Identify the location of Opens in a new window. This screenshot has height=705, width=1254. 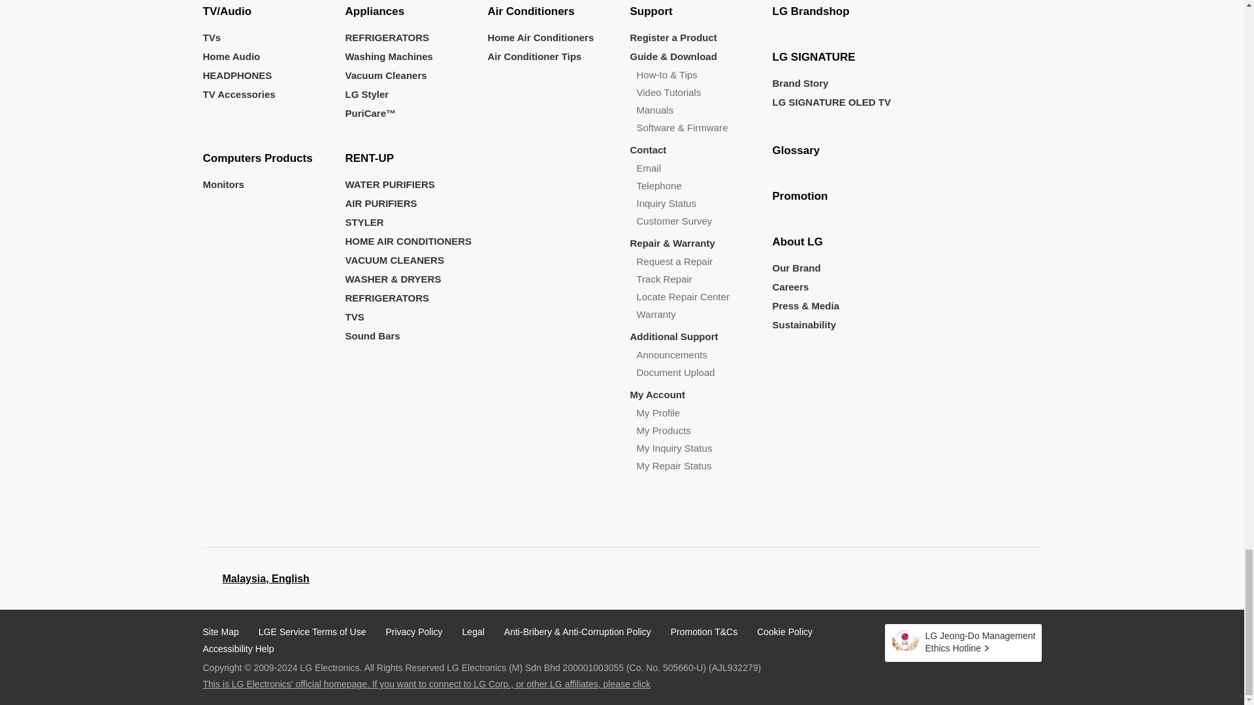
(974, 578).